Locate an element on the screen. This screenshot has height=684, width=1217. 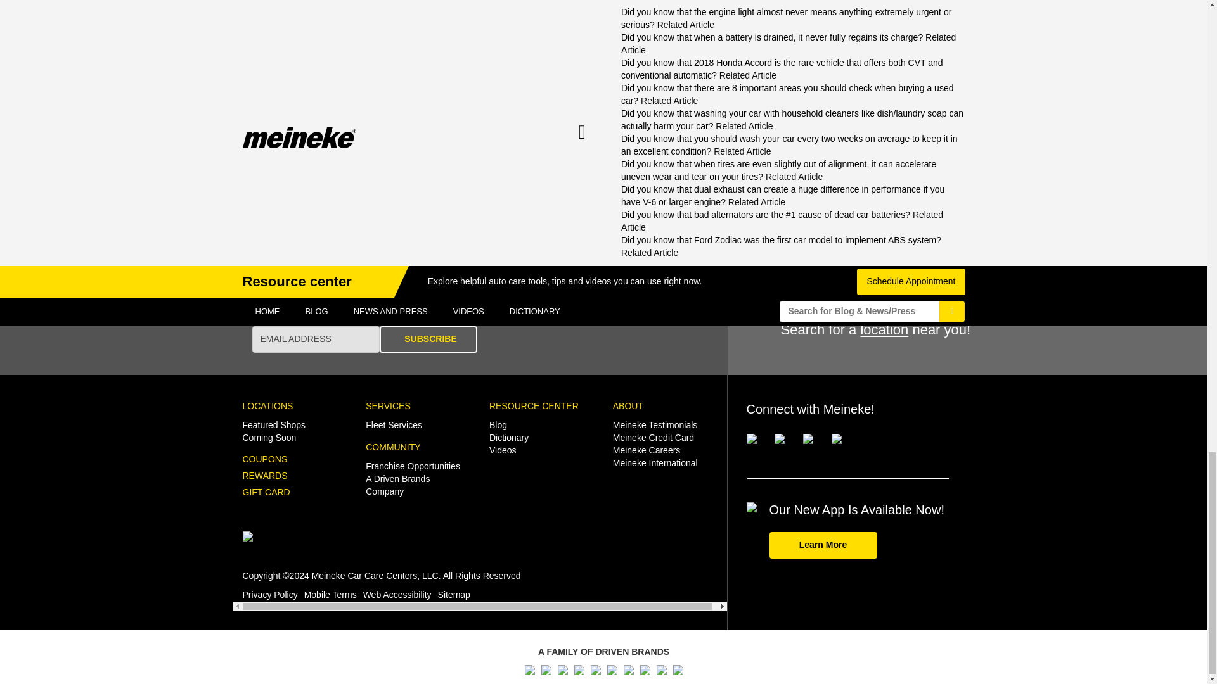
Does Premium Gas Last Longer? is located at coordinates (339, 142).